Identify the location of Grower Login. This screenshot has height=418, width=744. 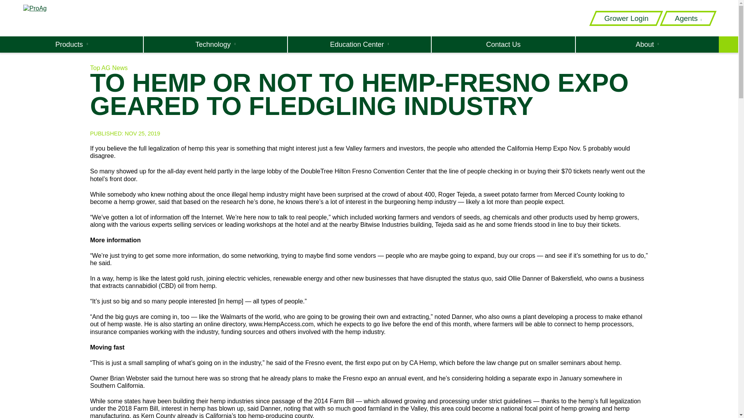
(626, 18).